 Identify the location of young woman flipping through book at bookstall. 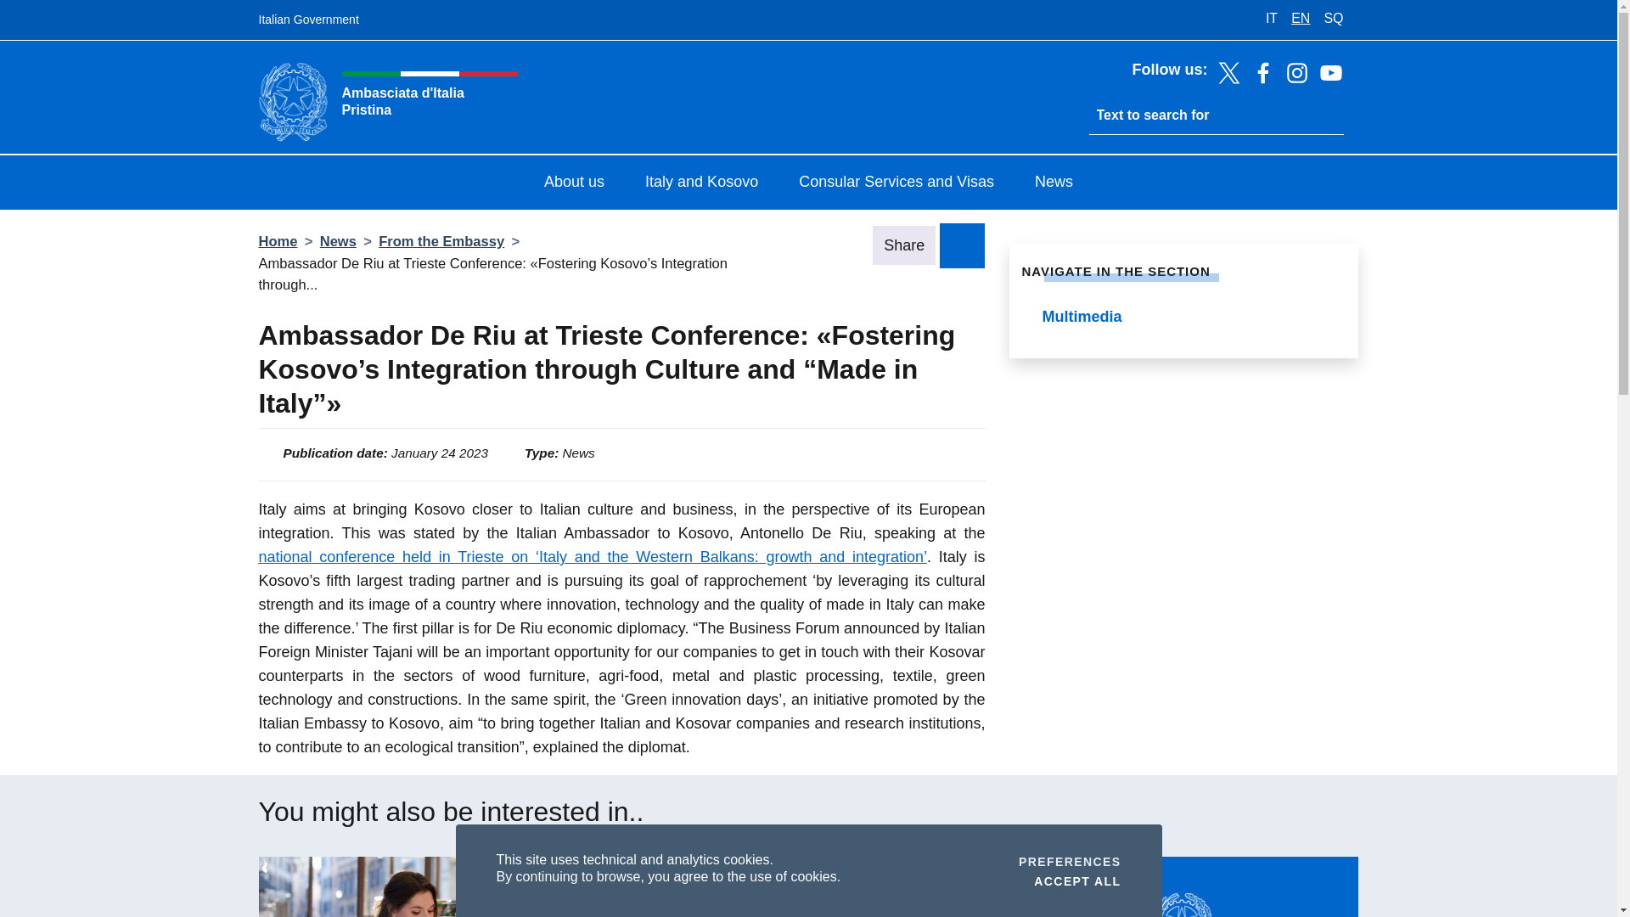
(1070, 861).